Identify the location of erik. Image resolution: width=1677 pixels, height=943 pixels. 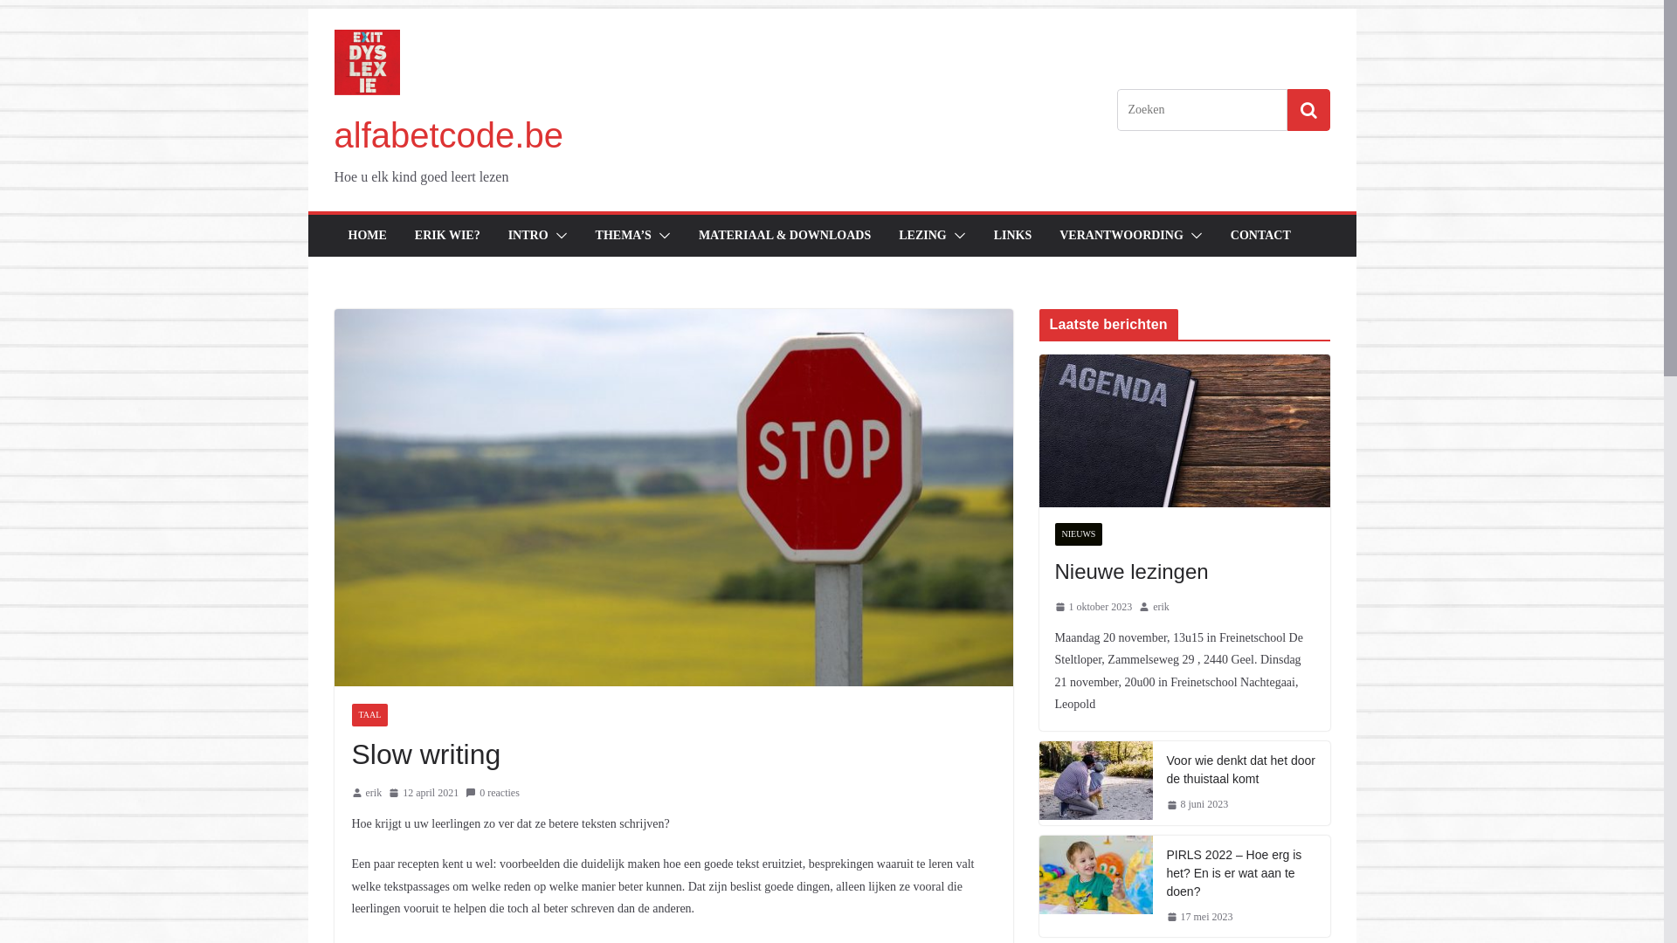
(374, 794).